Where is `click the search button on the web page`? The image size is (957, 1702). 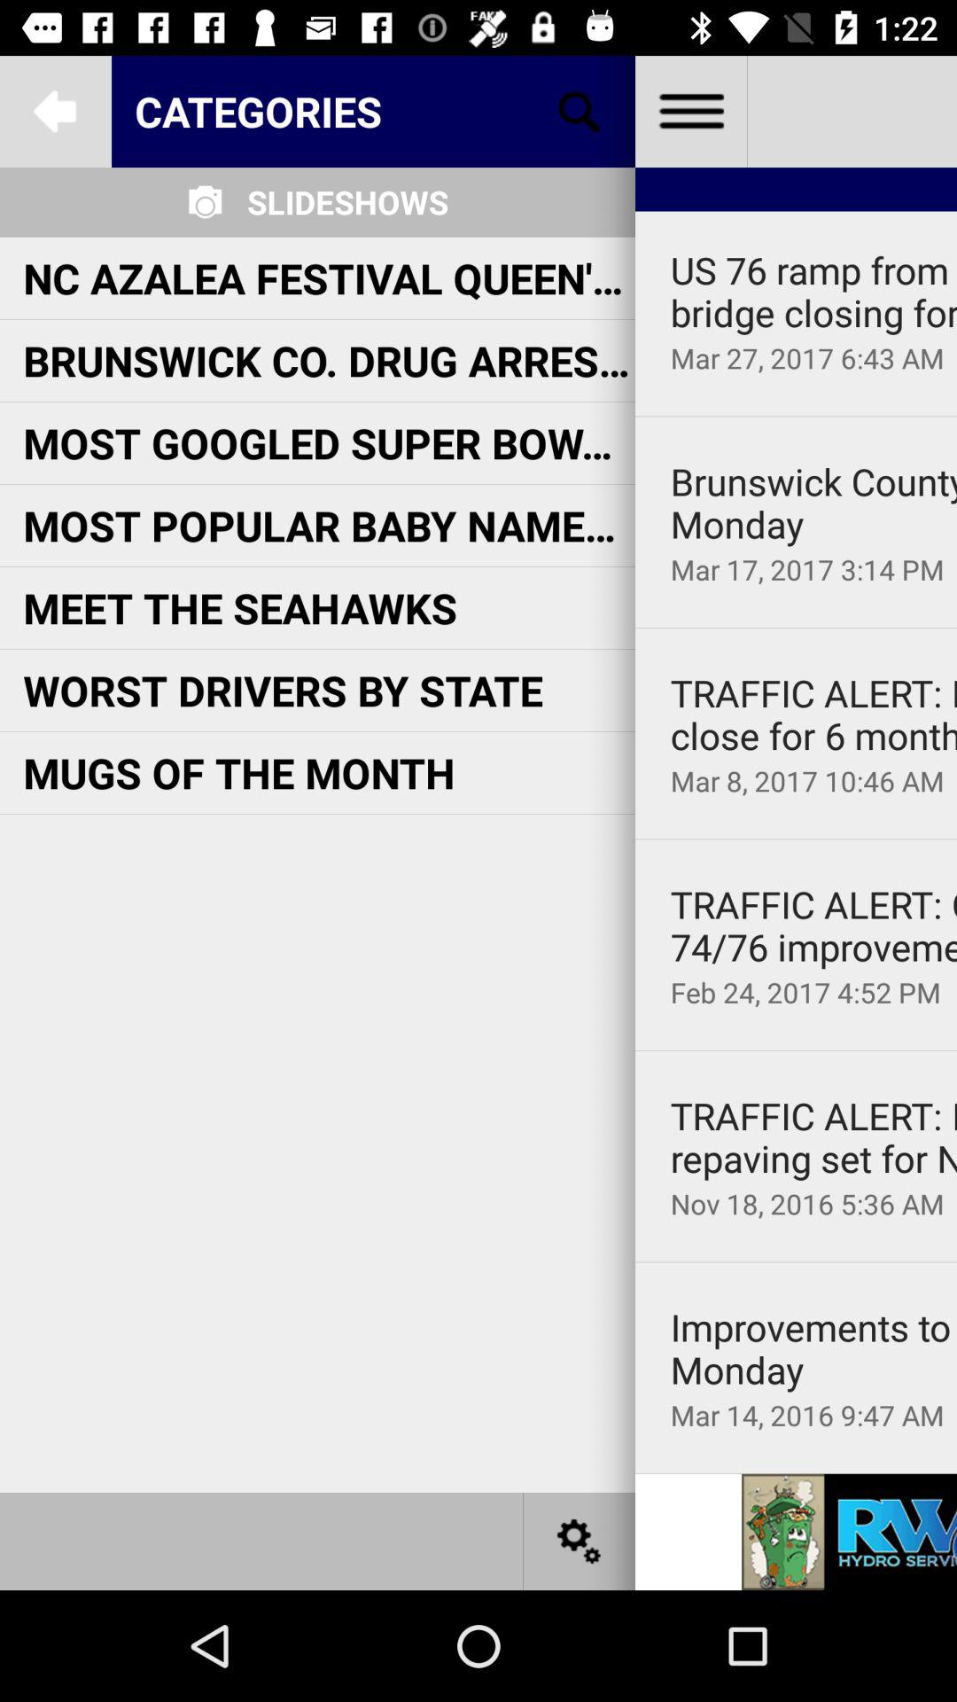 click the search button on the web page is located at coordinates (580, 112).